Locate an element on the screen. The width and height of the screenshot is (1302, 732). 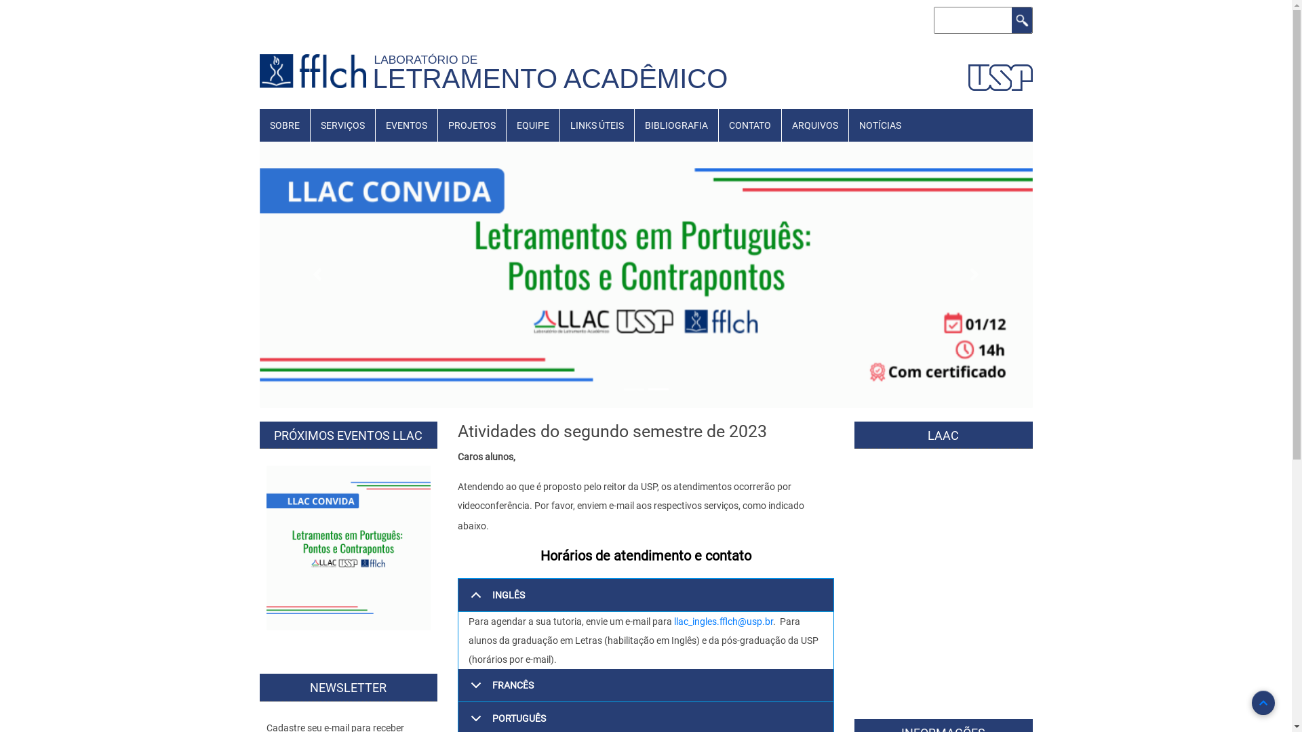
llac_ingles.fflch@usp.br is located at coordinates (724, 622).